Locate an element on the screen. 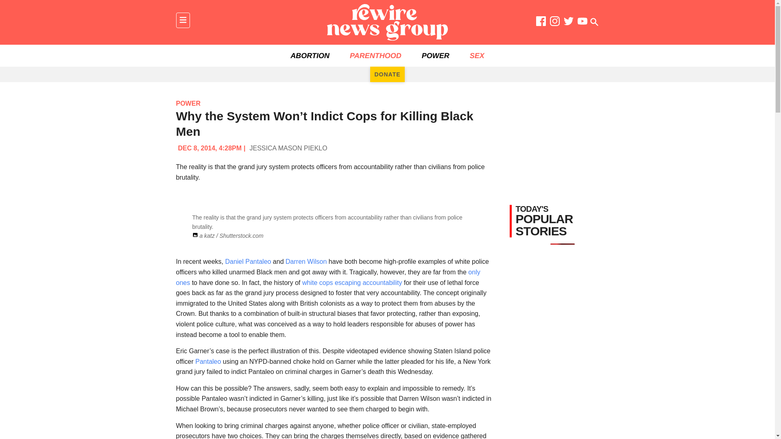 This screenshot has height=439, width=781. white cops escaping accountability is located at coordinates (351, 283).